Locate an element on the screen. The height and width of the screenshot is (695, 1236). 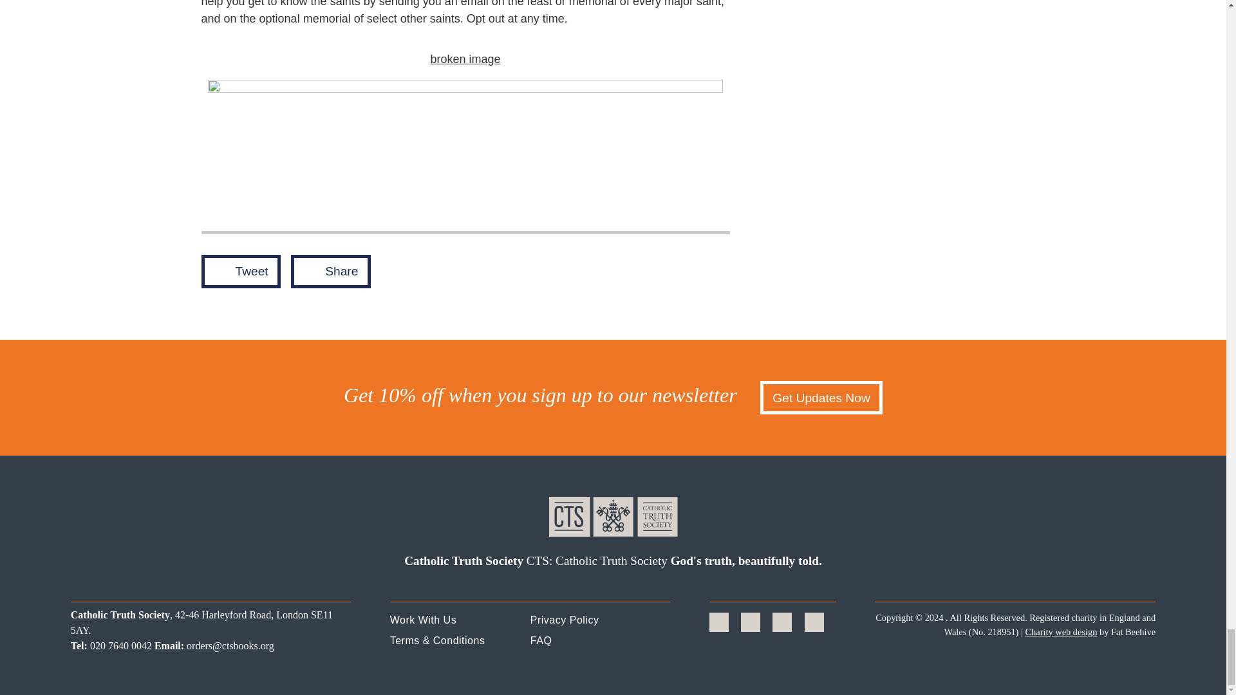
Youtube is located at coordinates (814, 622).